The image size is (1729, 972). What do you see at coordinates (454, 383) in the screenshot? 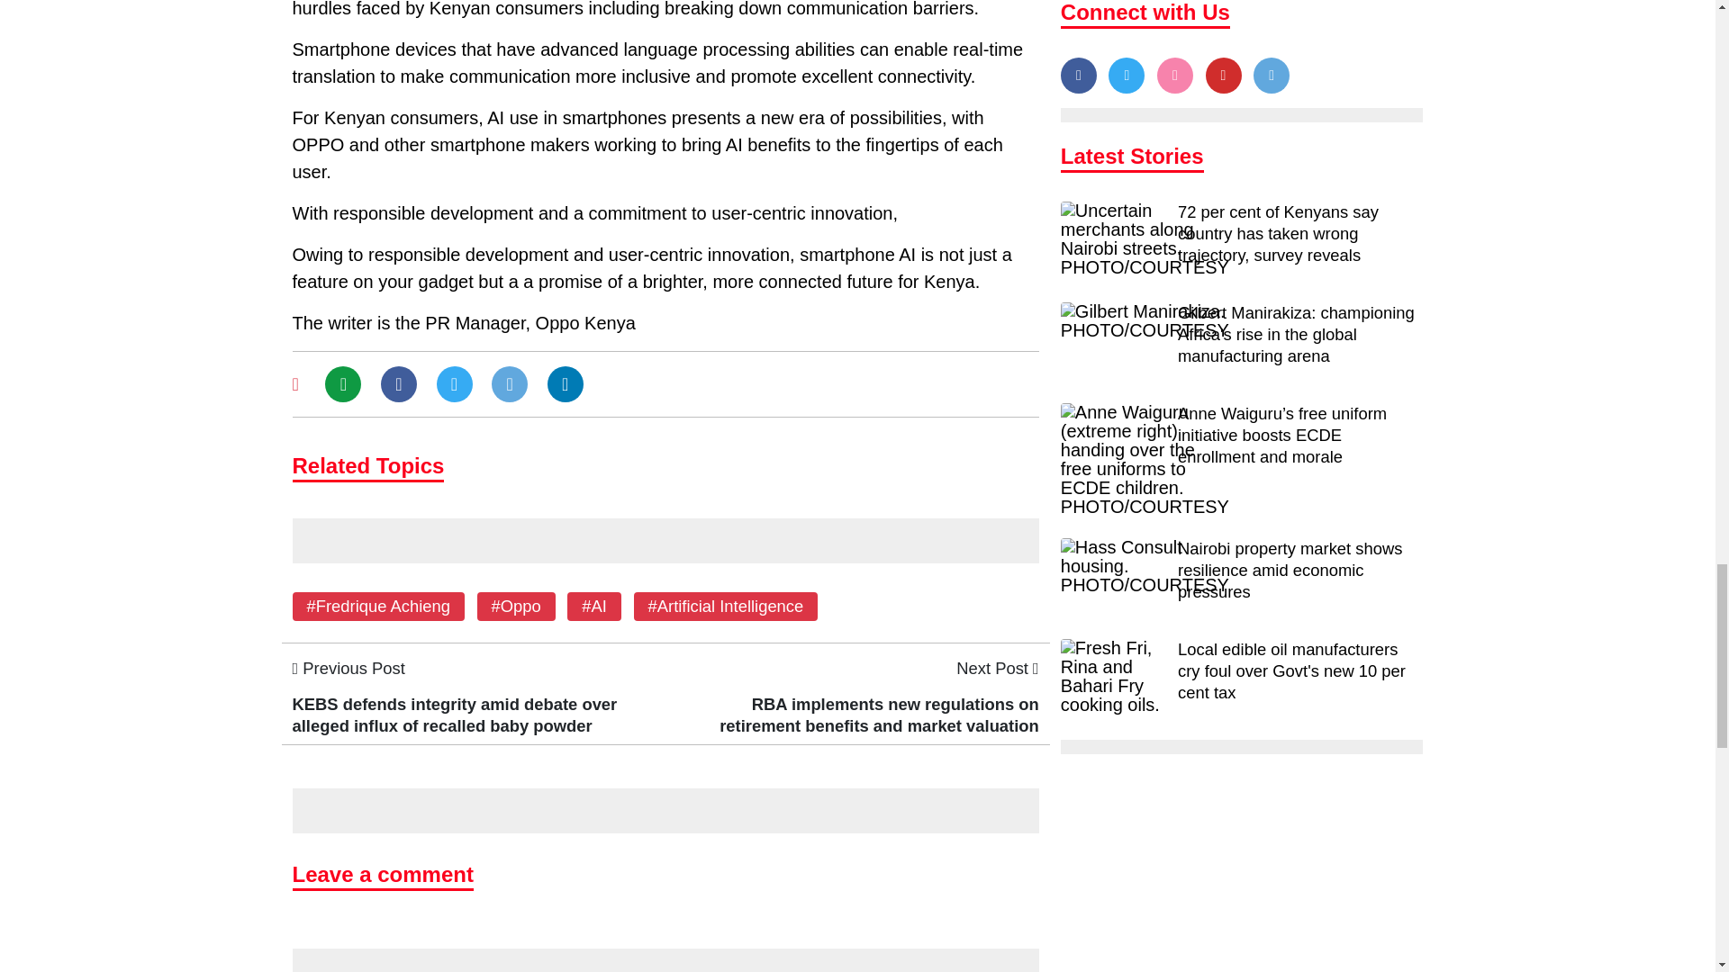
I see `Share via Twitter` at bounding box center [454, 383].